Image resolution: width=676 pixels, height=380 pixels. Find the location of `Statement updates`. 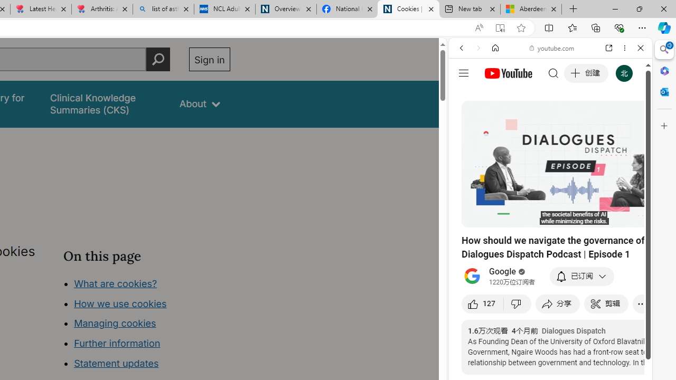

Statement updates is located at coordinates (116, 363).